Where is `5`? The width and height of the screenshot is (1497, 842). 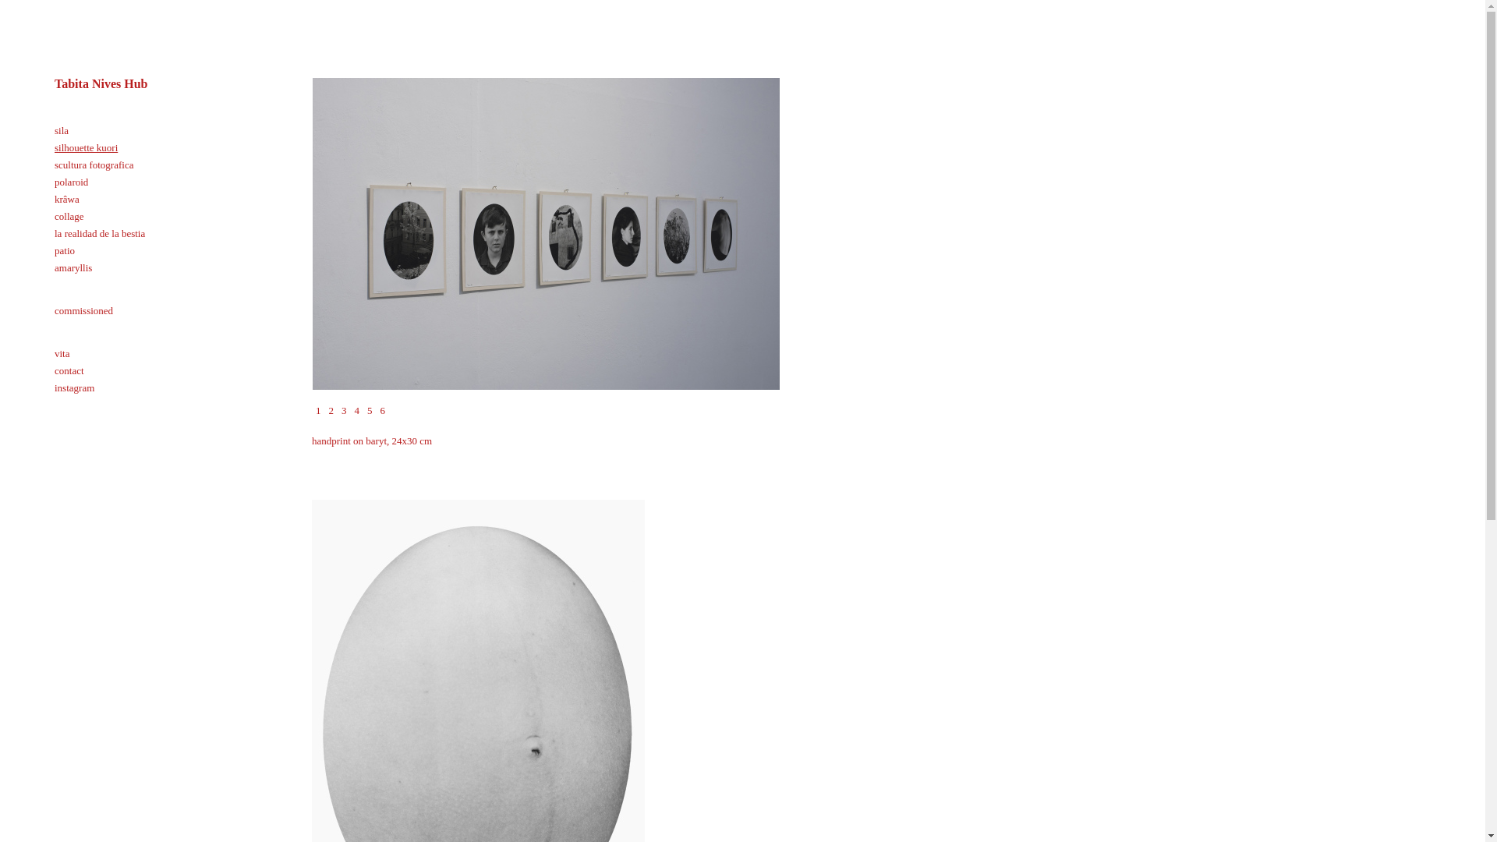
5 is located at coordinates (370, 410).